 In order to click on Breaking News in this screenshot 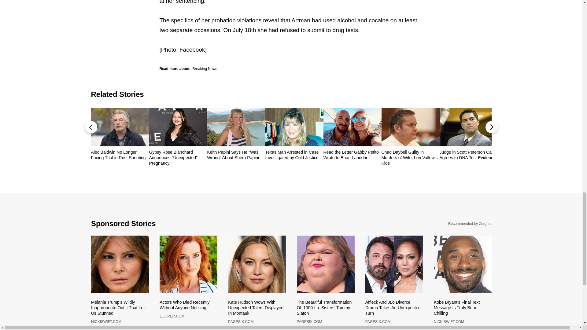, I will do `click(205, 69)`.